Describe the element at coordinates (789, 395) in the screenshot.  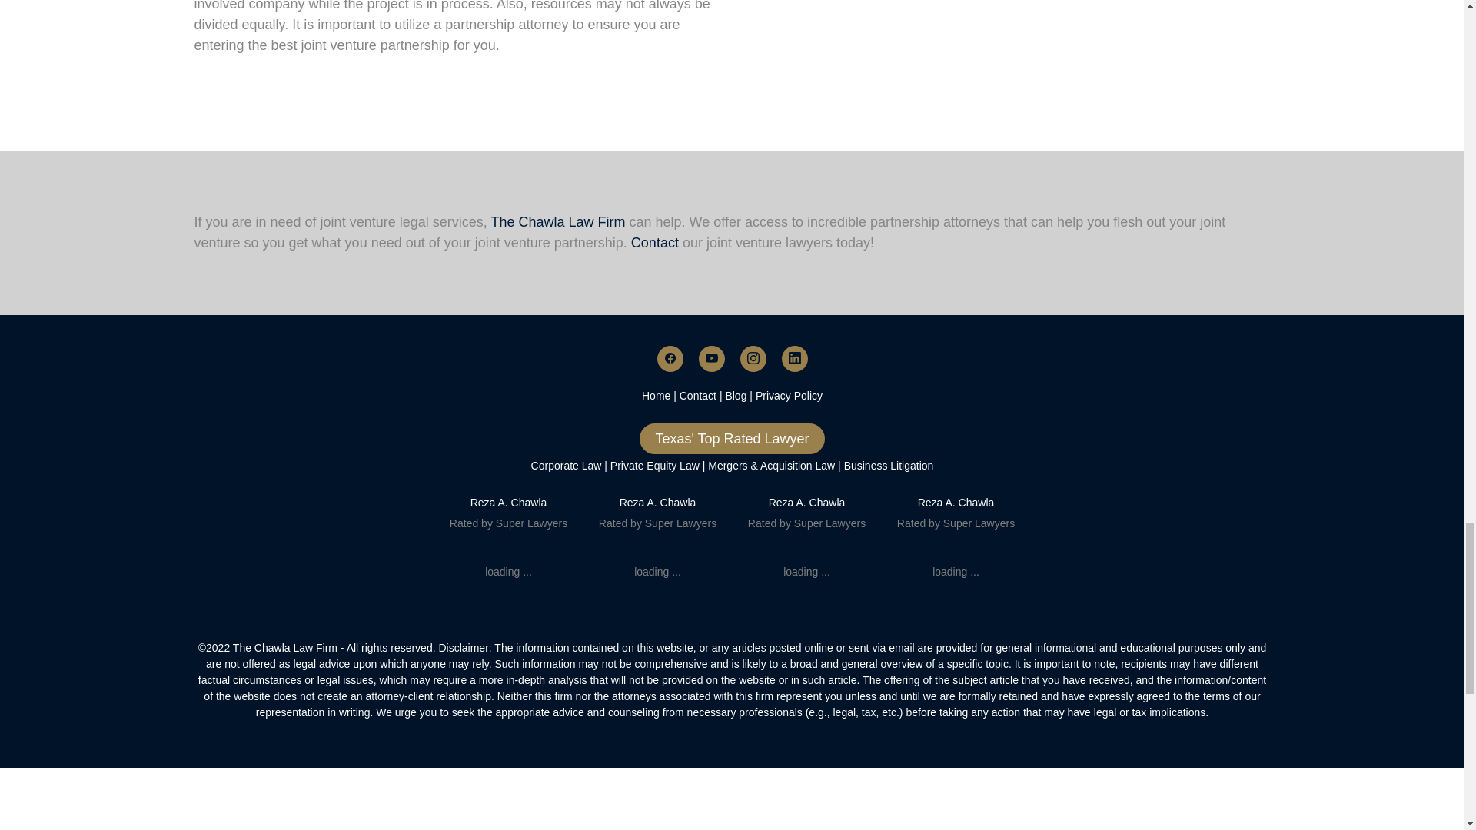
I see `Privacy Policy` at that location.